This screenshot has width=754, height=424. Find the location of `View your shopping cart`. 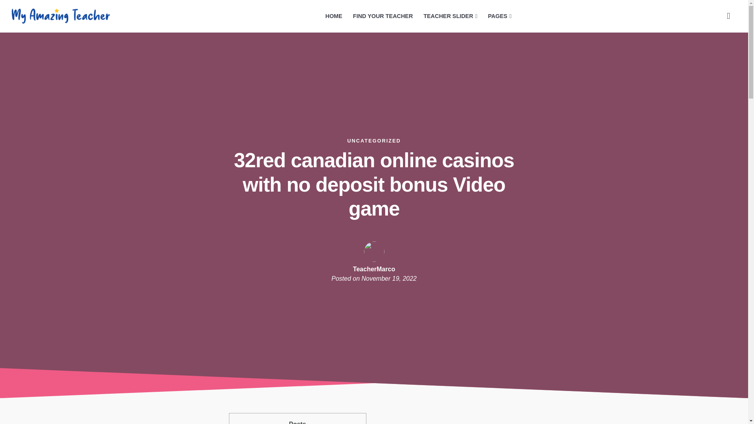

View your shopping cart is located at coordinates (728, 16).